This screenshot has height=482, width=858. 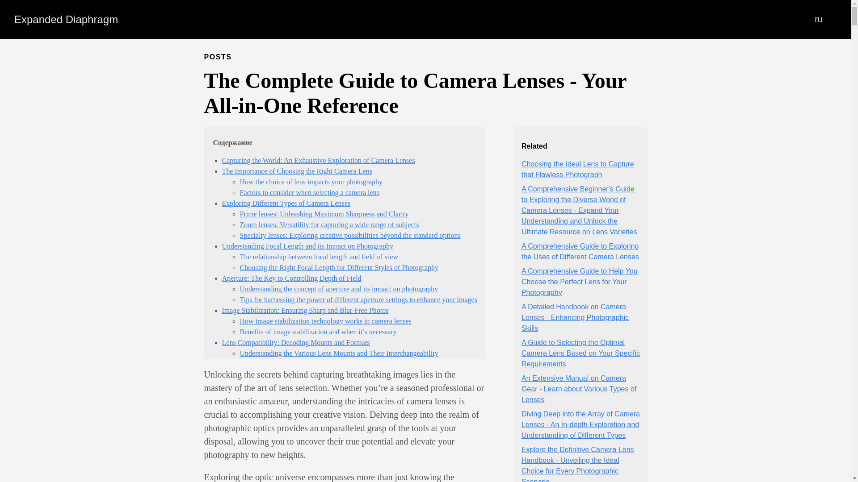 I want to click on Aperture: The Key to Controlling Depth of Field, so click(x=291, y=278).